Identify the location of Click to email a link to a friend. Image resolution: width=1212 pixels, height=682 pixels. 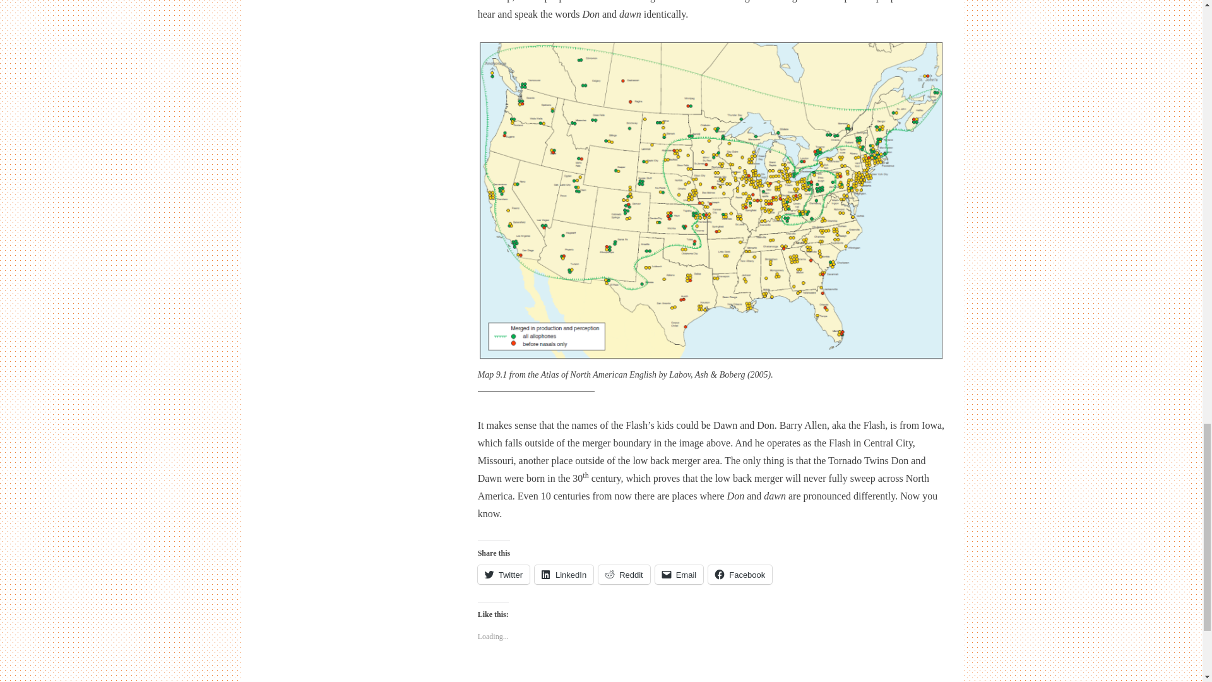
(679, 575).